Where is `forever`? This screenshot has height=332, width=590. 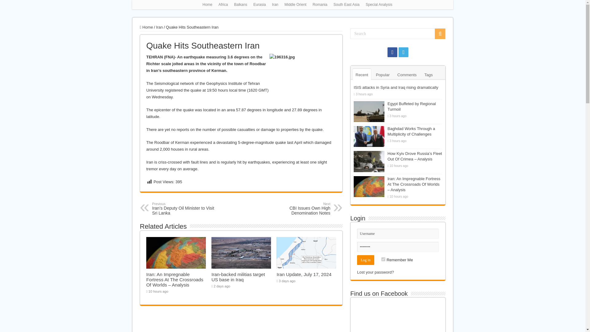 forever is located at coordinates (398, 234).